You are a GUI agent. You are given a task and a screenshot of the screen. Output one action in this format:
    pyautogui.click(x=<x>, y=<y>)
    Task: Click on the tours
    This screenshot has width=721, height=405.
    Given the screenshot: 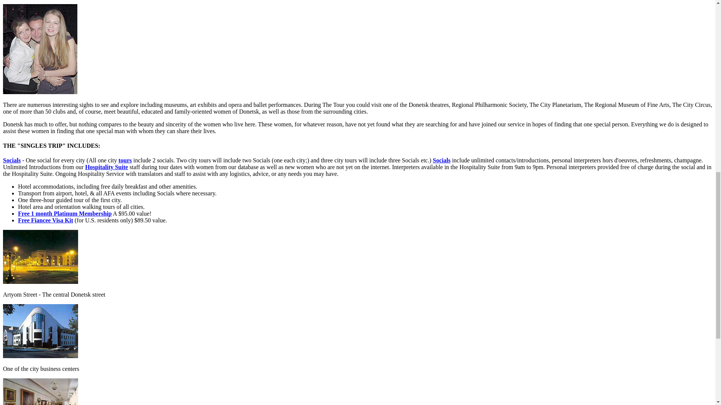 What is the action you would take?
    pyautogui.click(x=125, y=160)
    